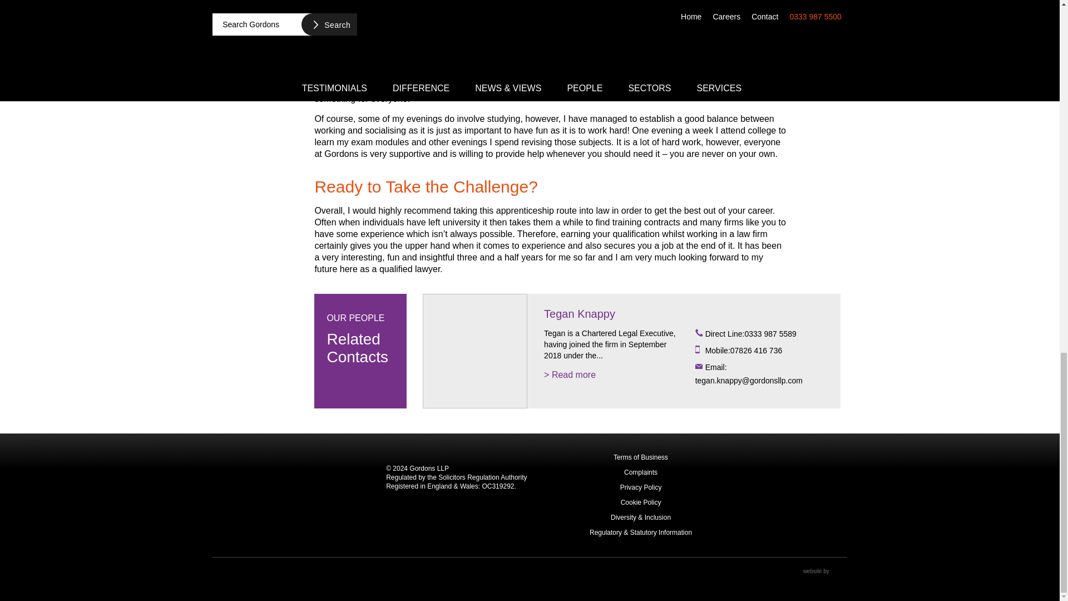 This screenshot has width=1068, height=601. Describe the element at coordinates (296, 495) in the screenshot. I see `Gordons LLP` at that location.